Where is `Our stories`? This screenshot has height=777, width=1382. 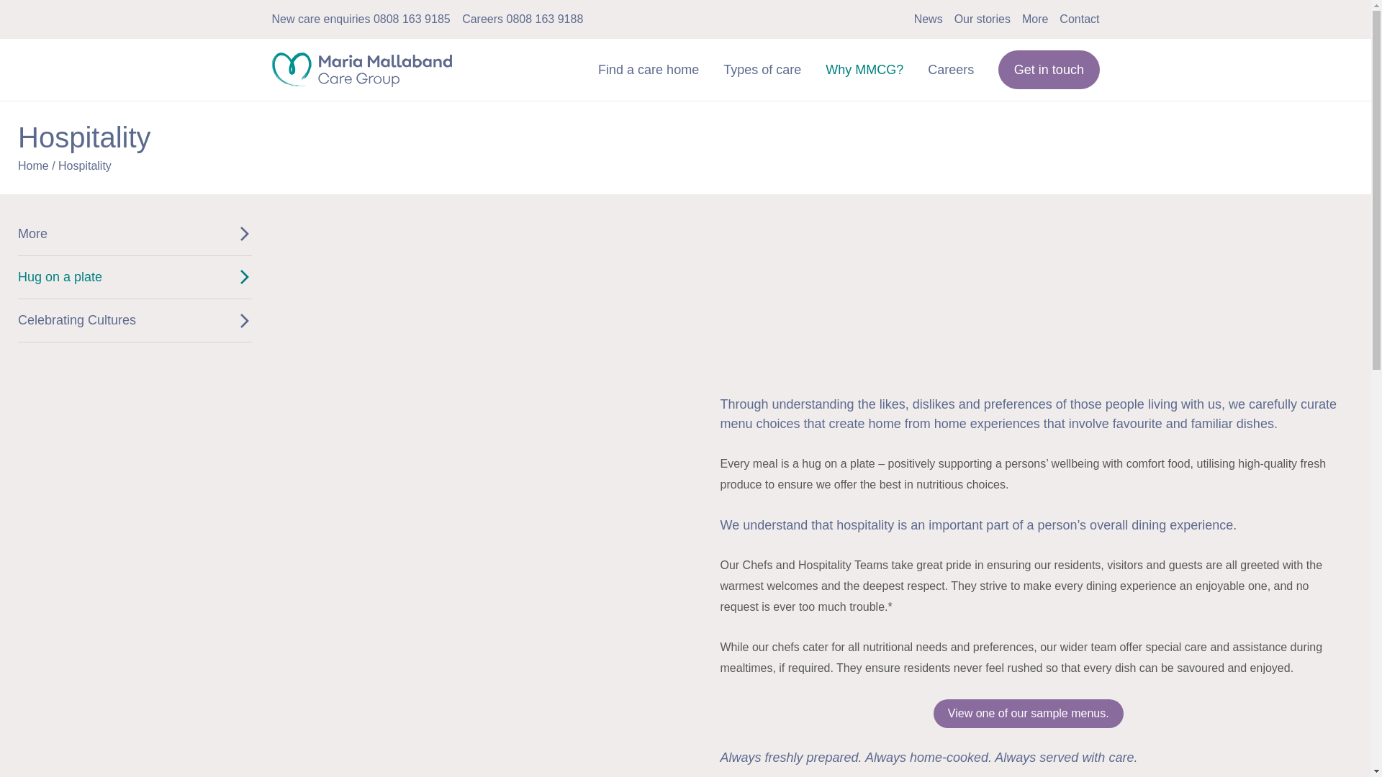
Our stories is located at coordinates (982, 19).